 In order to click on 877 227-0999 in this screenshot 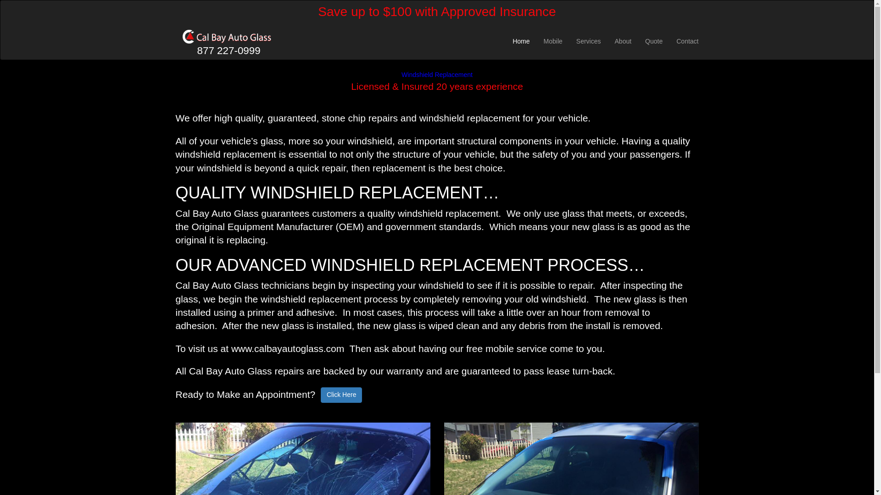, I will do `click(227, 41)`.